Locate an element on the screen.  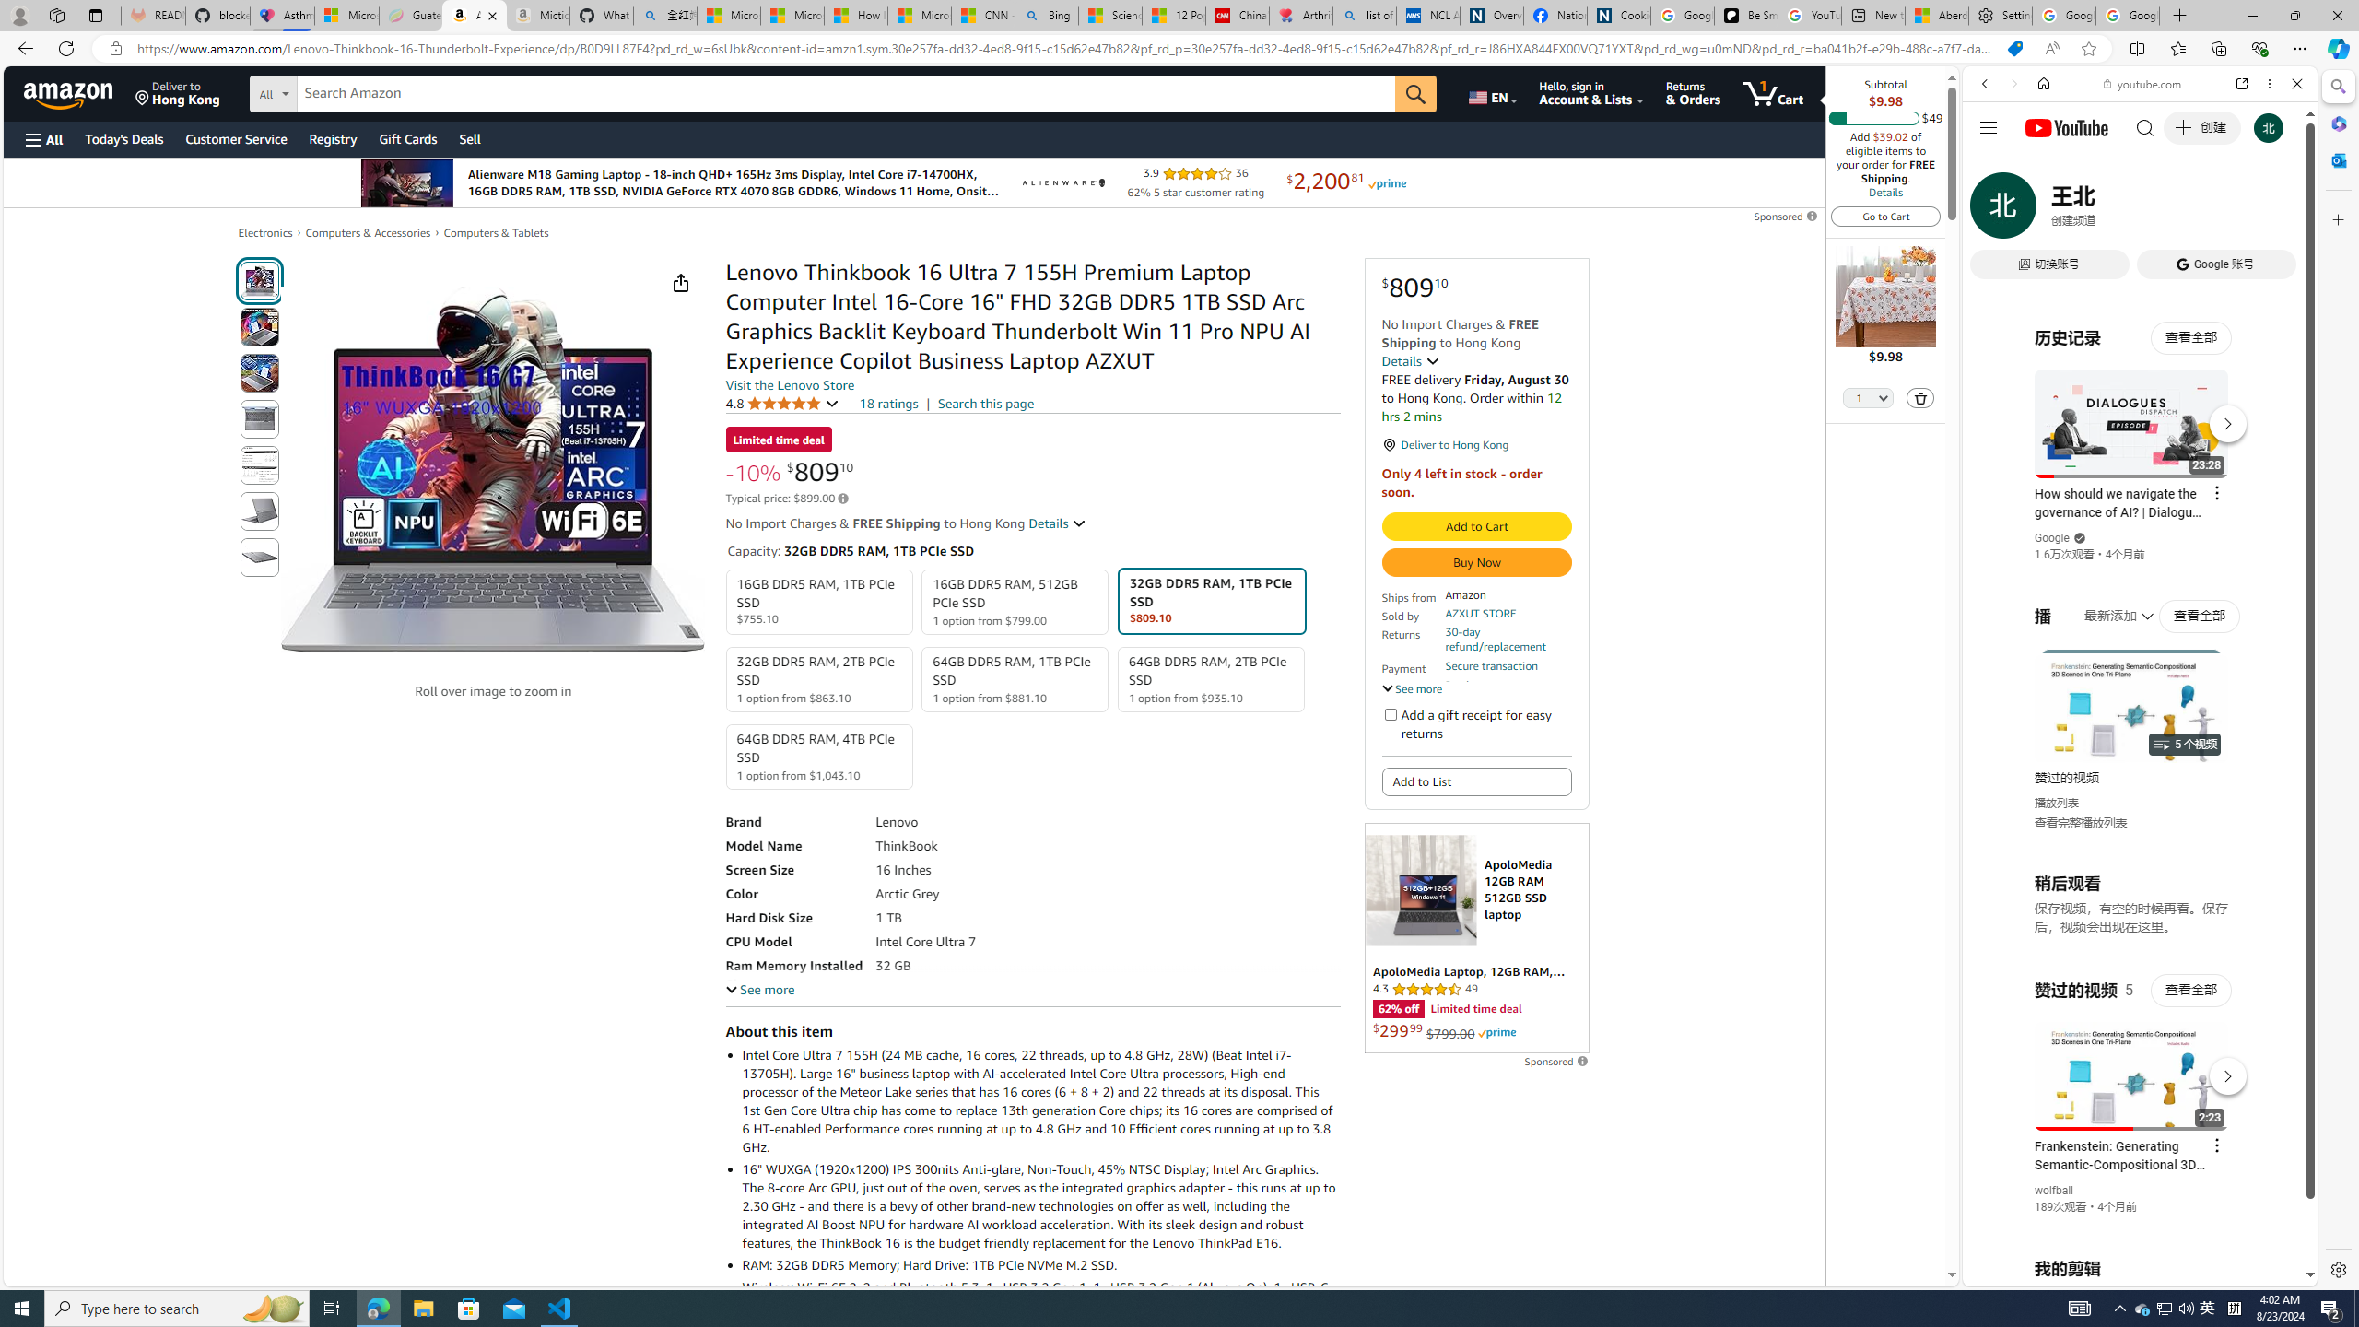
Go is located at coordinates (1415, 94).